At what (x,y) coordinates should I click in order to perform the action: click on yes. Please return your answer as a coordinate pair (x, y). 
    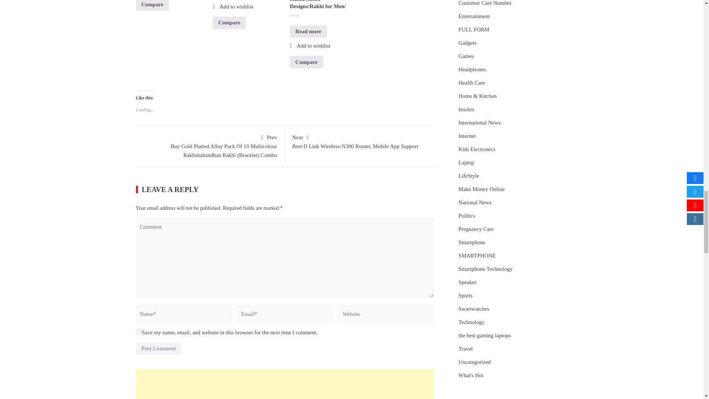
    Looking at the image, I should click on (138, 332).